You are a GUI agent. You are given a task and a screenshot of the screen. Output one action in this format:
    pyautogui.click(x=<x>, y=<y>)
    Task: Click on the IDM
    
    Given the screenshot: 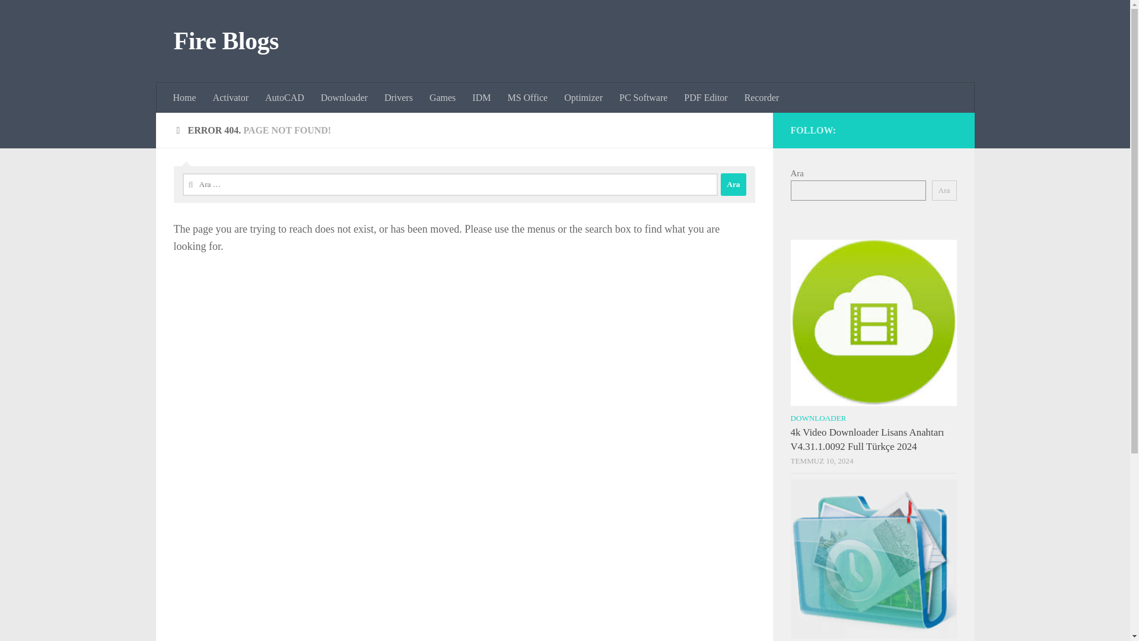 What is the action you would take?
    pyautogui.click(x=481, y=98)
    